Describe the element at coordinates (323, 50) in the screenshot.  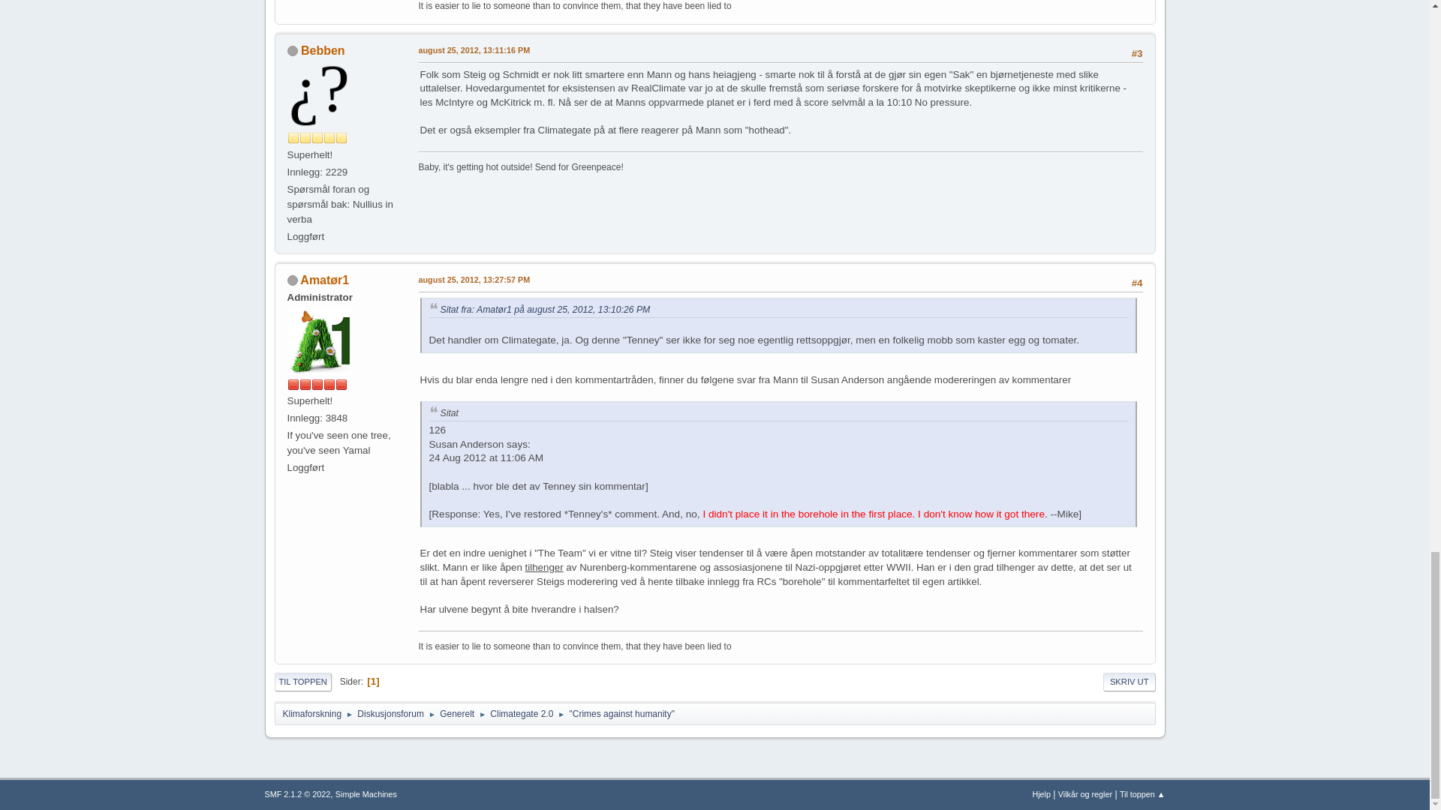
I see `Vis profilen til Bebben` at that location.